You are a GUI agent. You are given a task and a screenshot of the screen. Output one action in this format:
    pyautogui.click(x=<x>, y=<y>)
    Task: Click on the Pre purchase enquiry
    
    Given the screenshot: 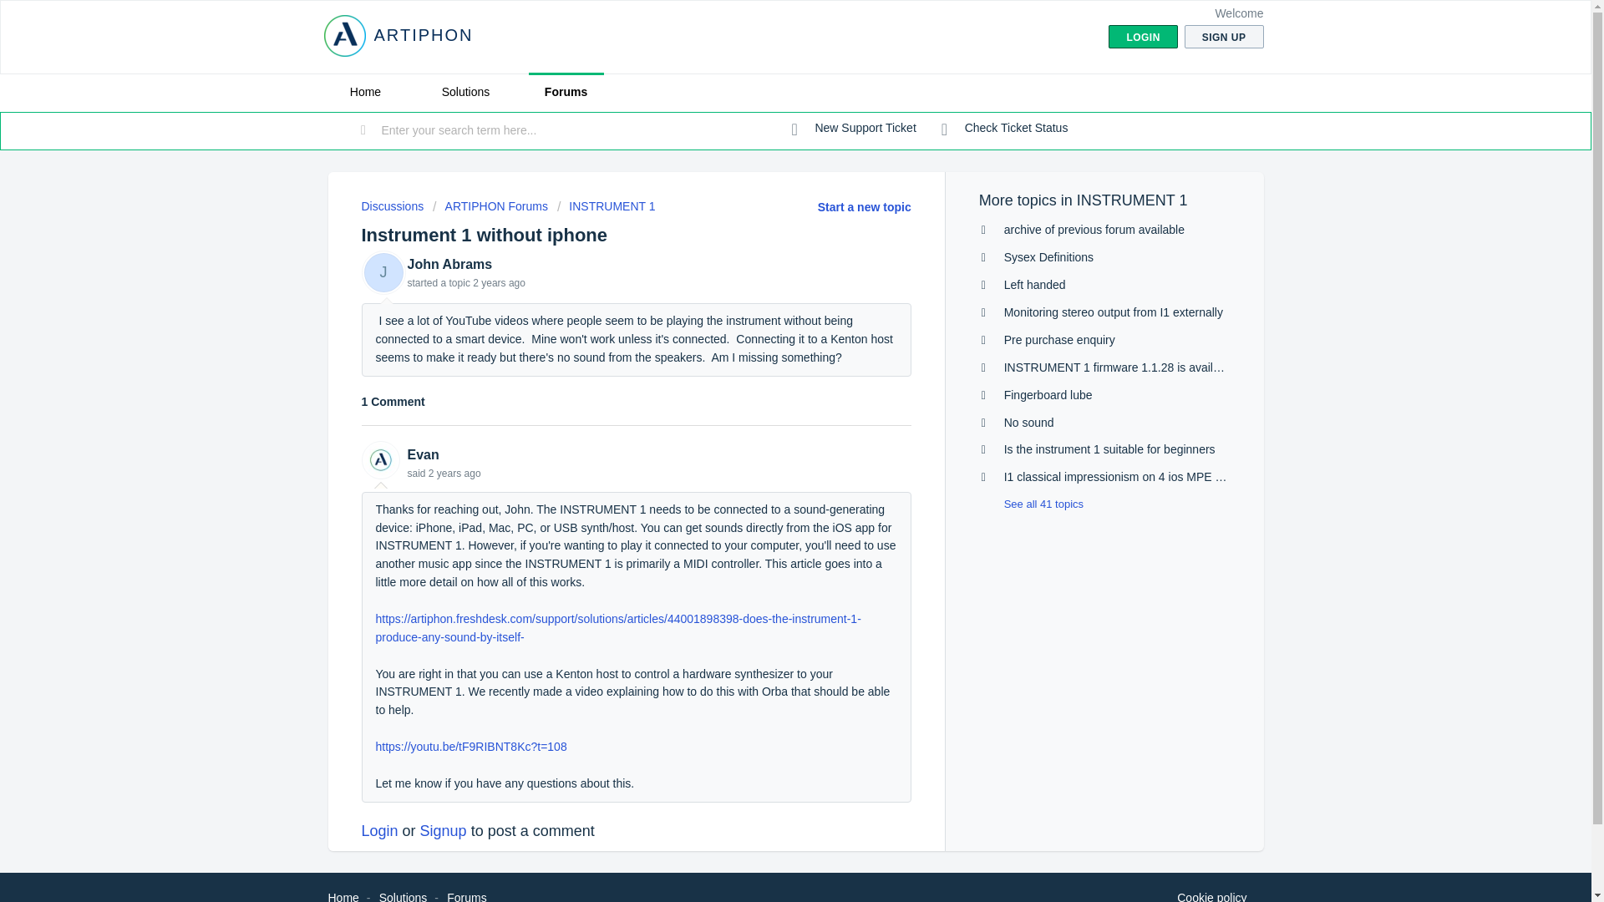 What is the action you would take?
    pyautogui.click(x=1059, y=339)
    